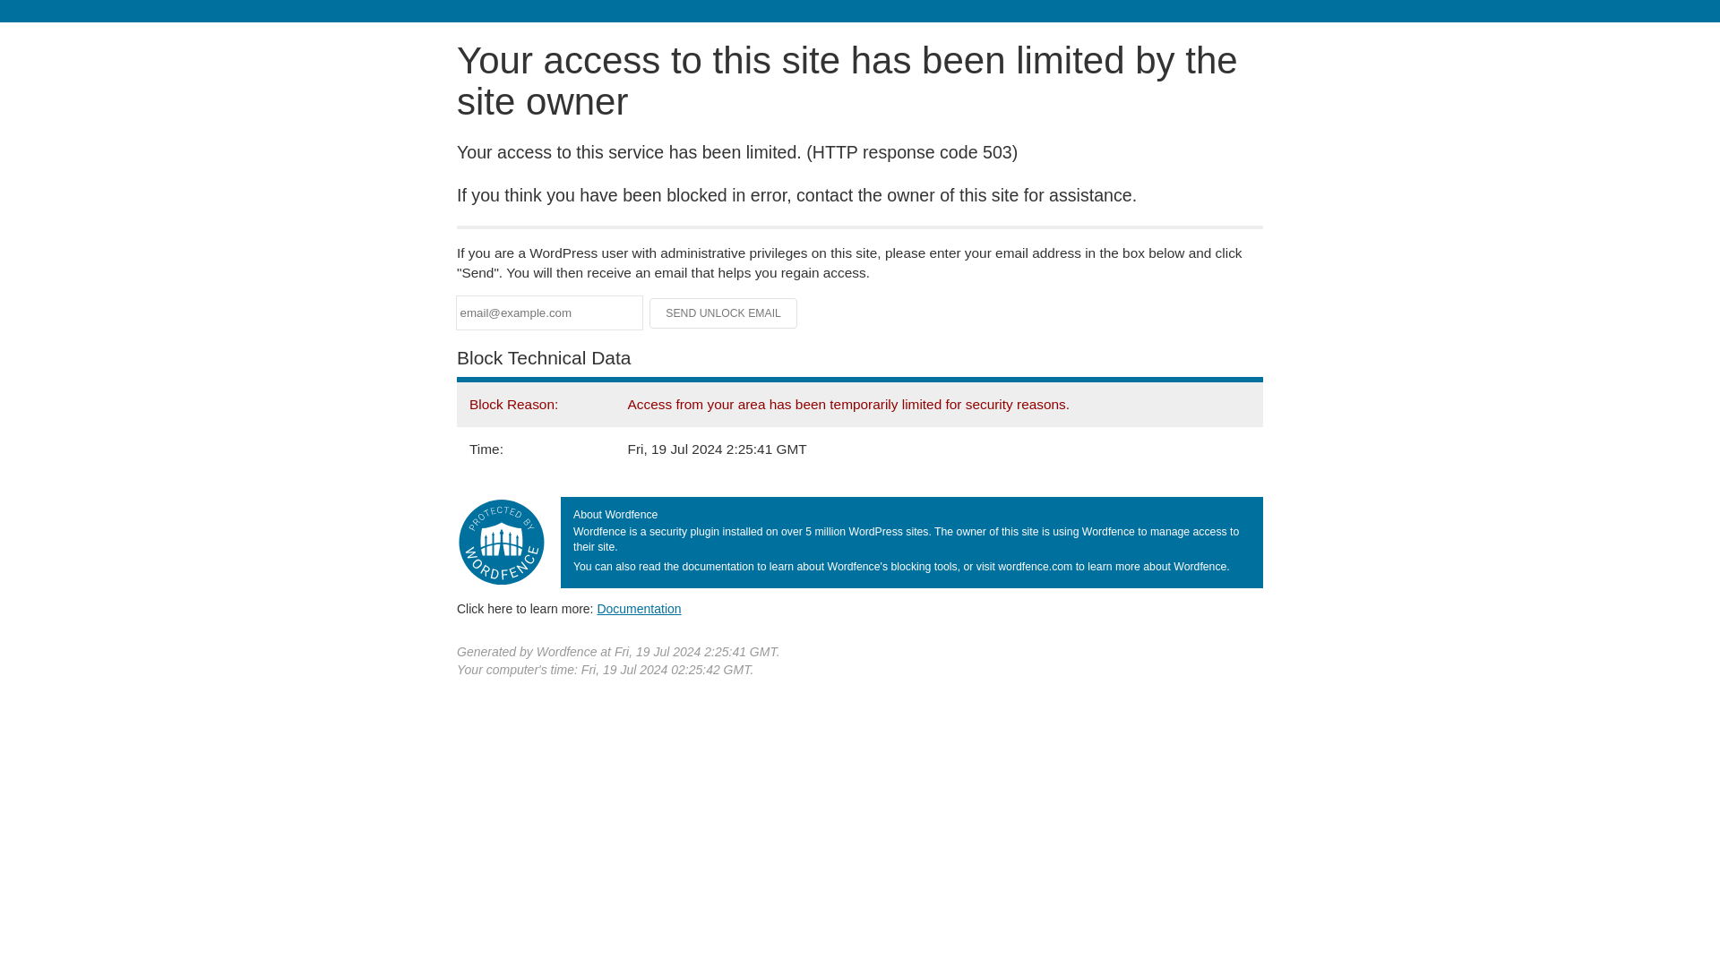  Describe the element at coordinates (639, 608) in the screenshot. I see `Documentation` at that location.